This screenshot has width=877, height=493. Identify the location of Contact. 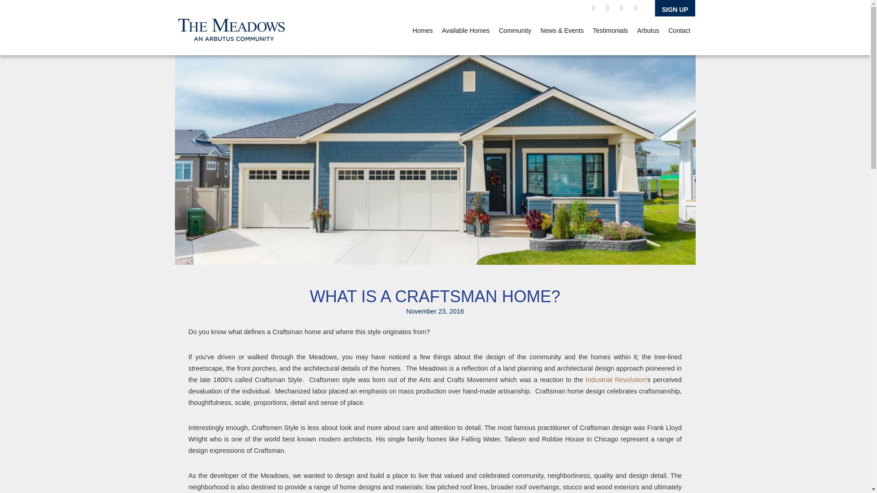
(679, 30).